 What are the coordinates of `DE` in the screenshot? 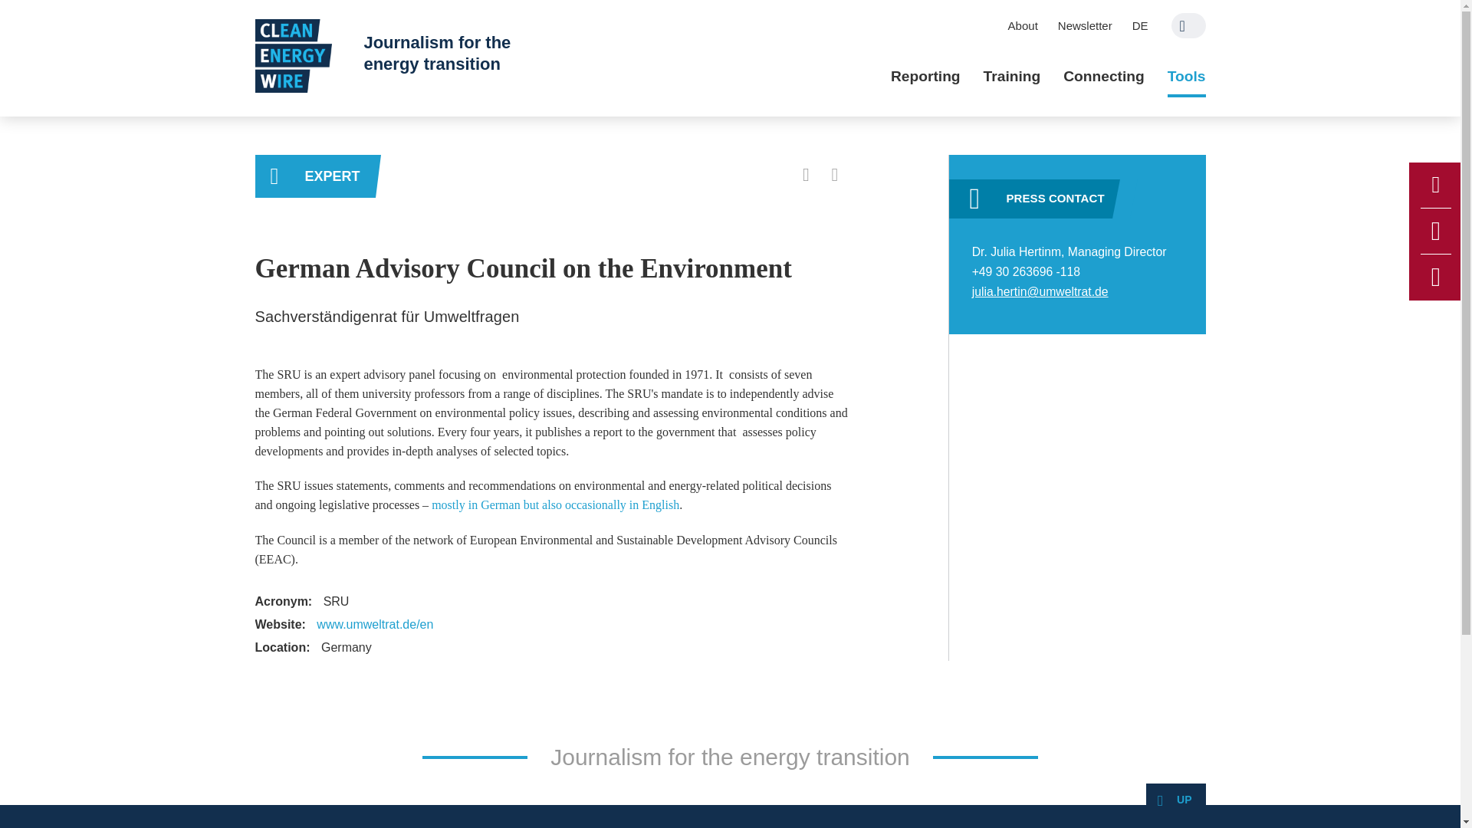 It's located at (1140, 25).